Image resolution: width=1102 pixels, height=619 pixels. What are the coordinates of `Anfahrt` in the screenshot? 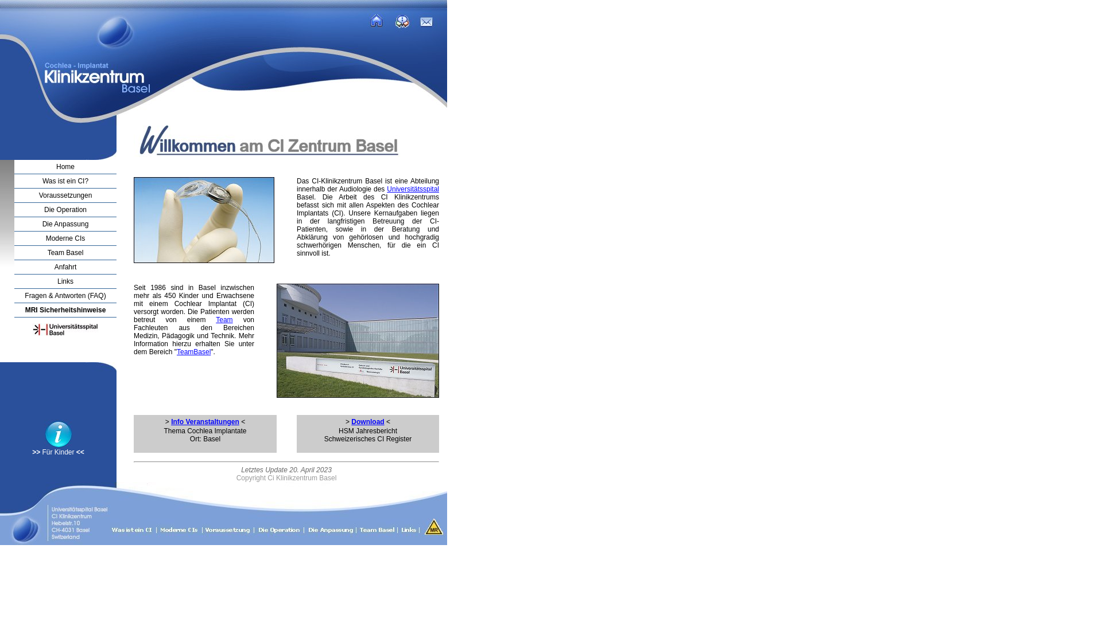 It's located at (65, 267).